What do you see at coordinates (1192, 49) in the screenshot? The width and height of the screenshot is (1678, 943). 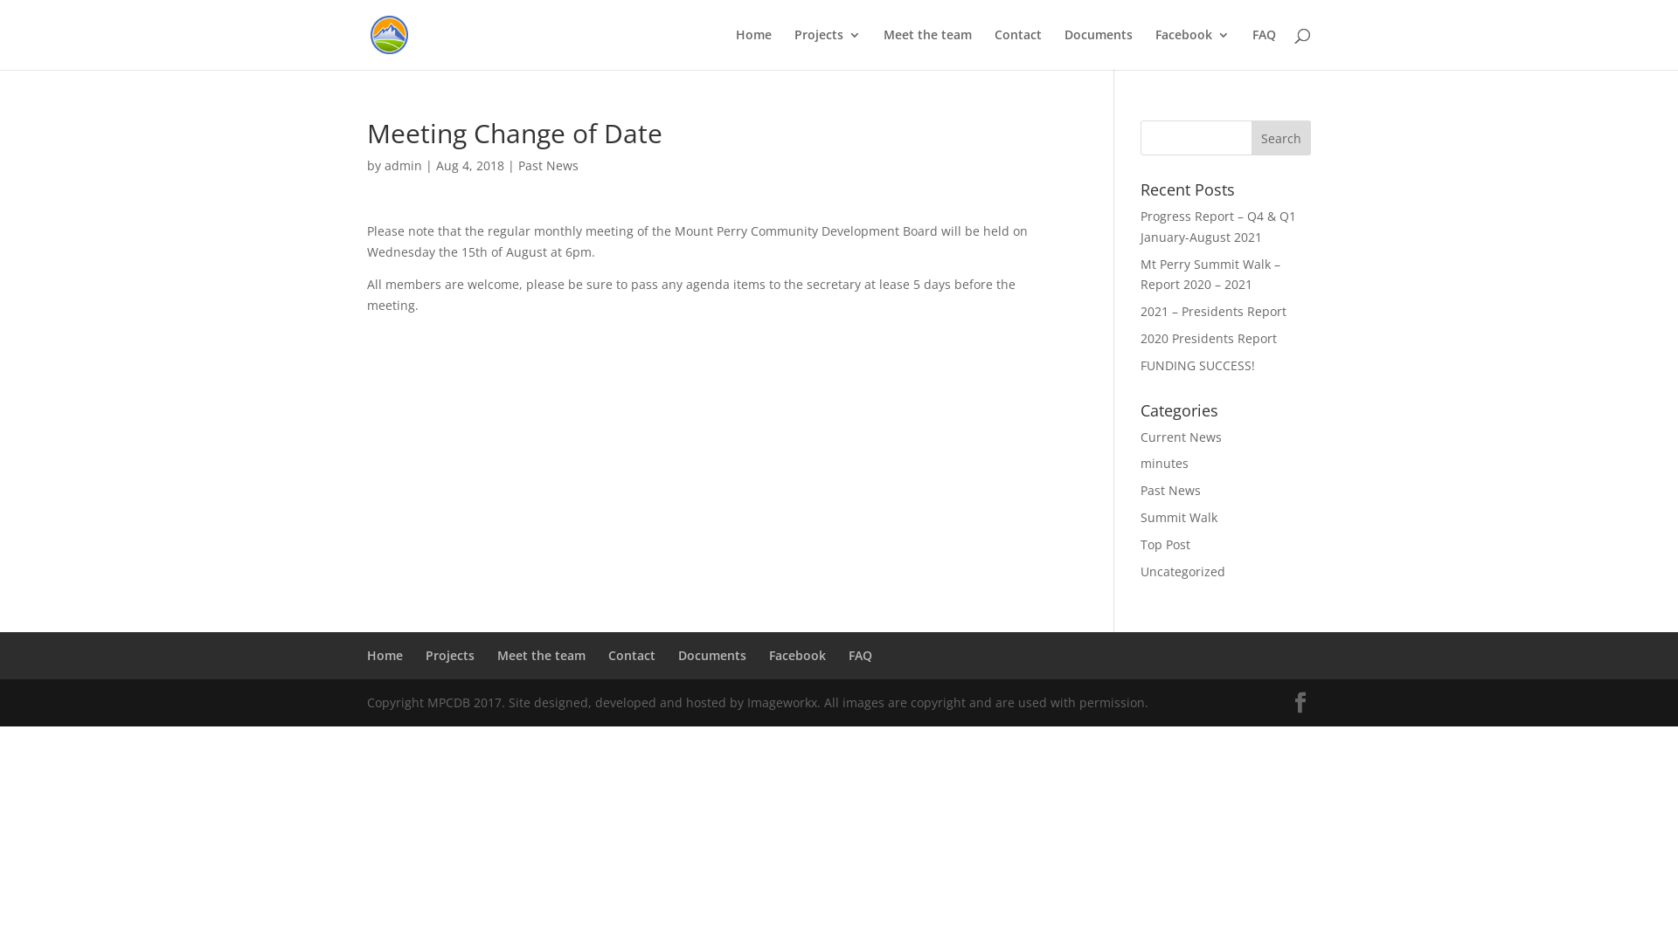 I see `Facebook` at bounding box center [1192, 49].